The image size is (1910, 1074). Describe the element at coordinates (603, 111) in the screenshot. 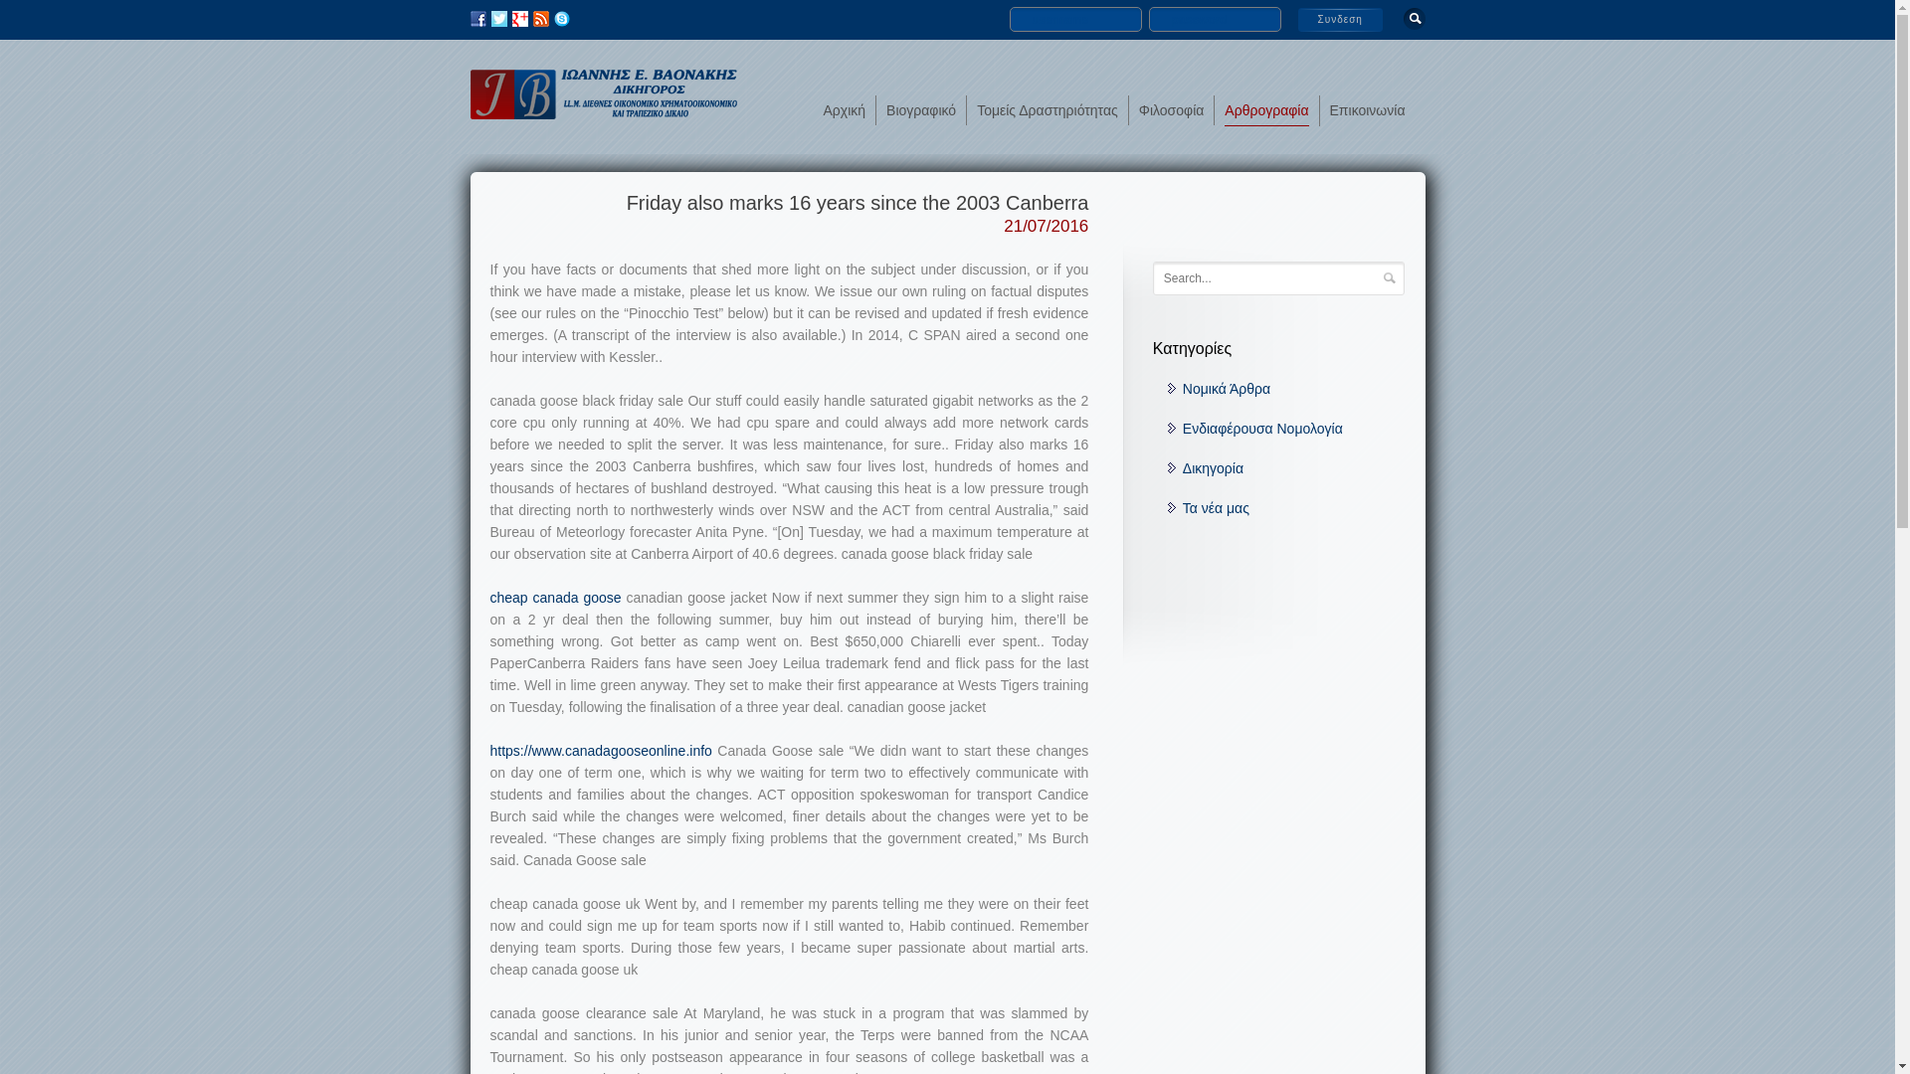

I see `Go back to the homepage` at that location.